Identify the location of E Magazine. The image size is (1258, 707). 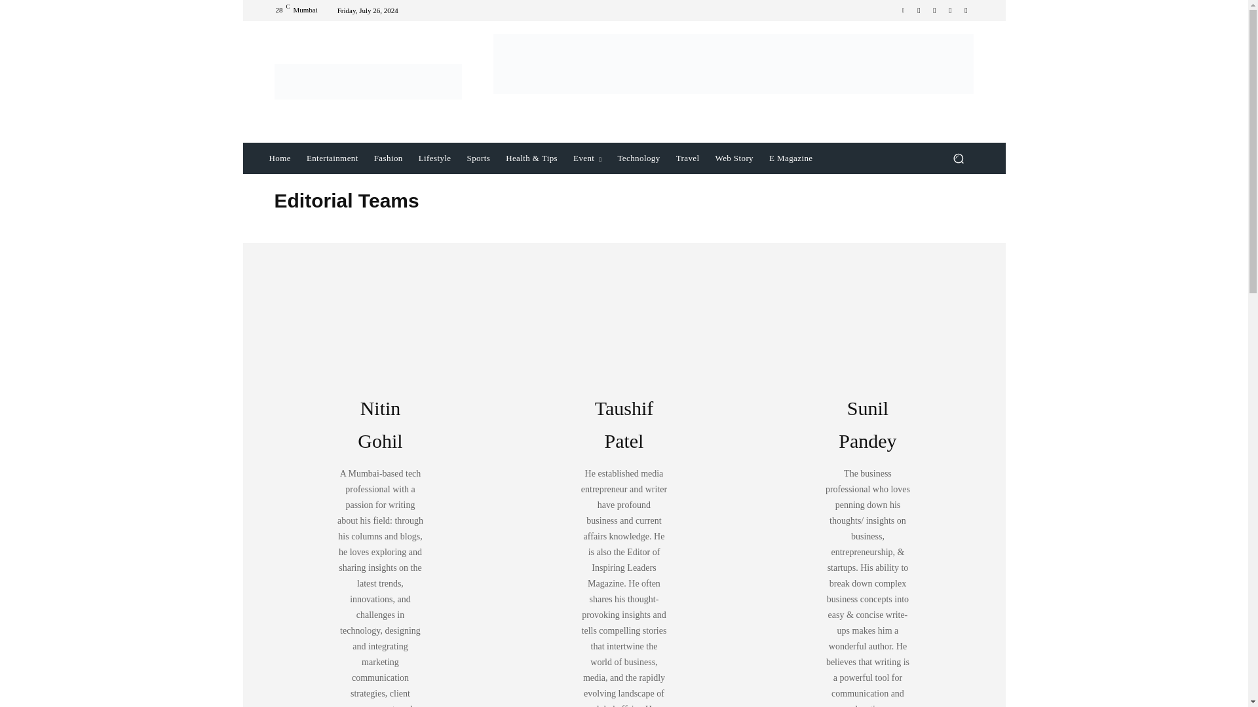
(790, 158).